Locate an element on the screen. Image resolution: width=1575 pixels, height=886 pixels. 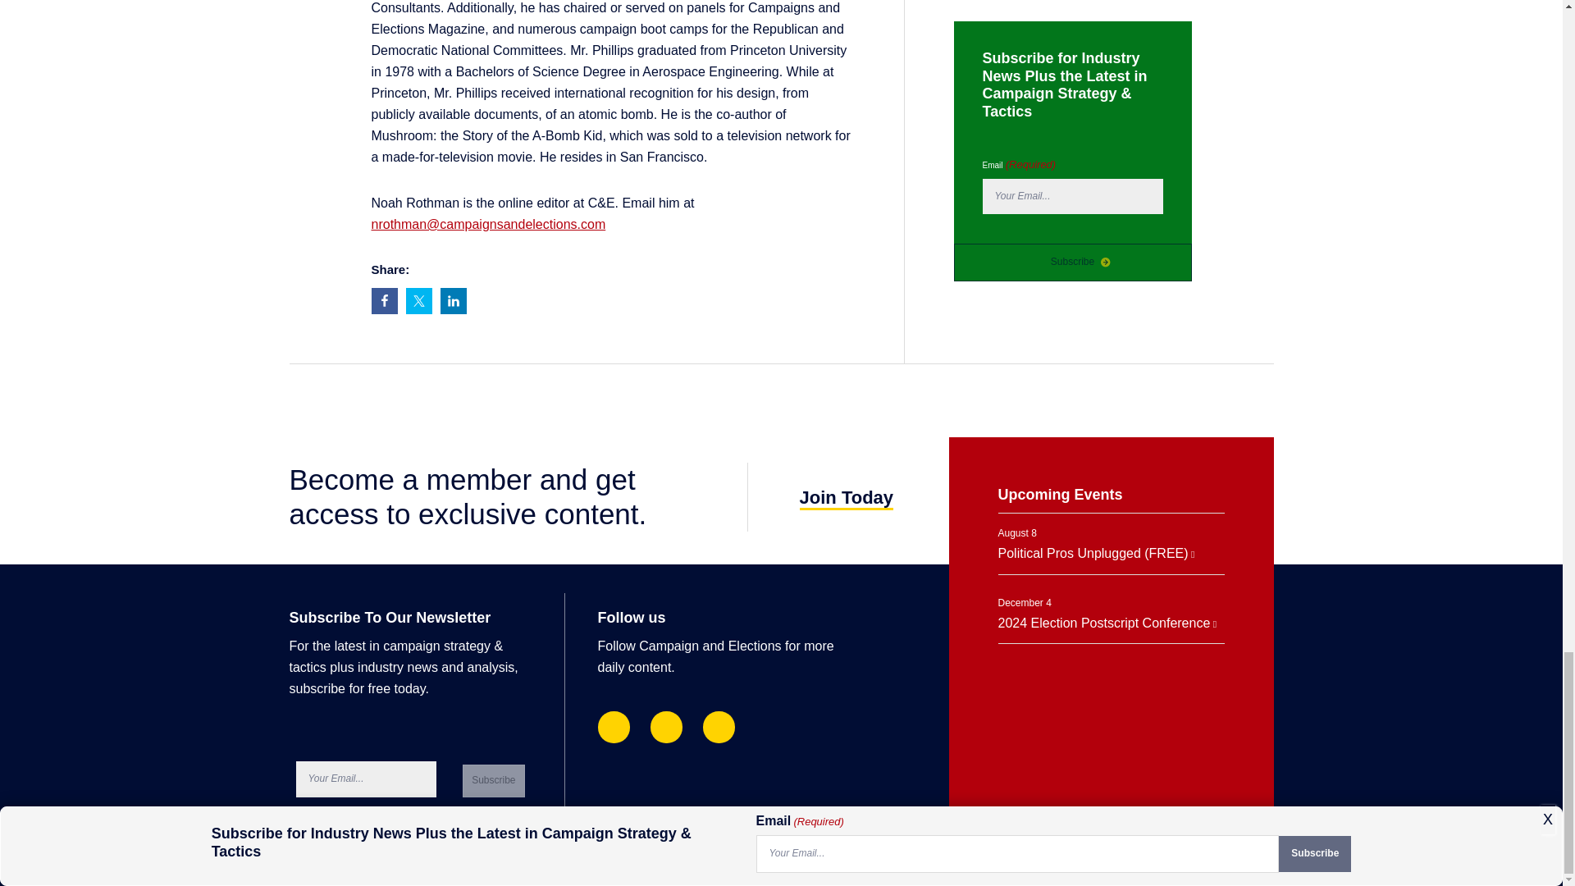
Share on LinkedIn is located at coordinates (453, 301).